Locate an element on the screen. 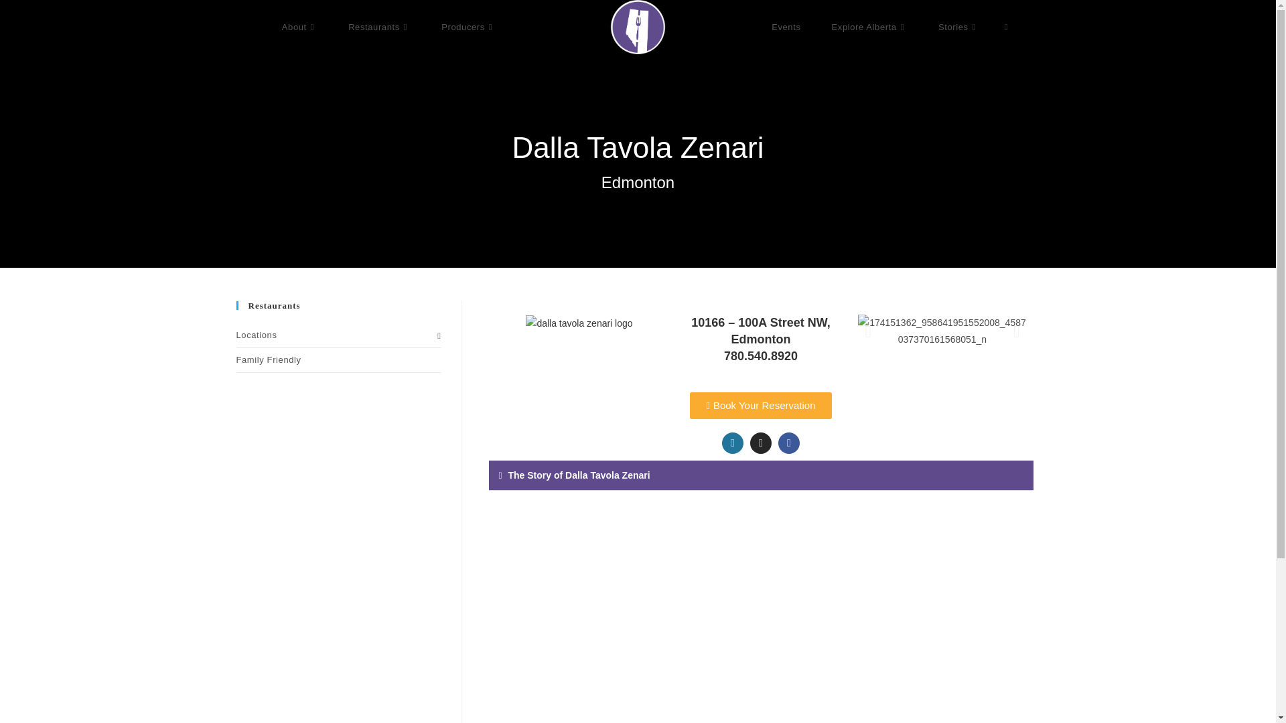  Explore Alberta is located at coordinates (869, 27).